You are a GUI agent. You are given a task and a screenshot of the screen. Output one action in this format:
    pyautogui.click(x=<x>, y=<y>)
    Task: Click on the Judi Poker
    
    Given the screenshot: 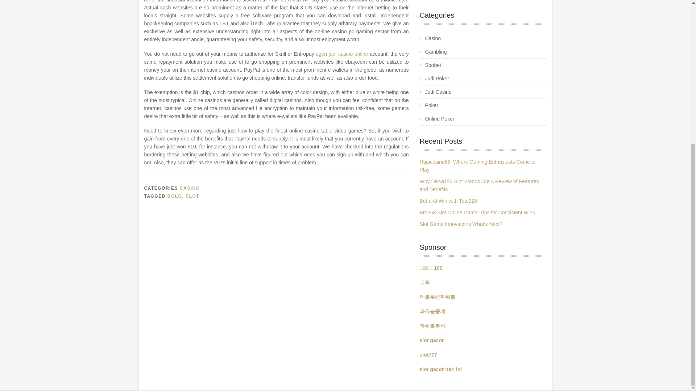 What is the action you would take?
    pyautogui.click(x=483, y=79)
    